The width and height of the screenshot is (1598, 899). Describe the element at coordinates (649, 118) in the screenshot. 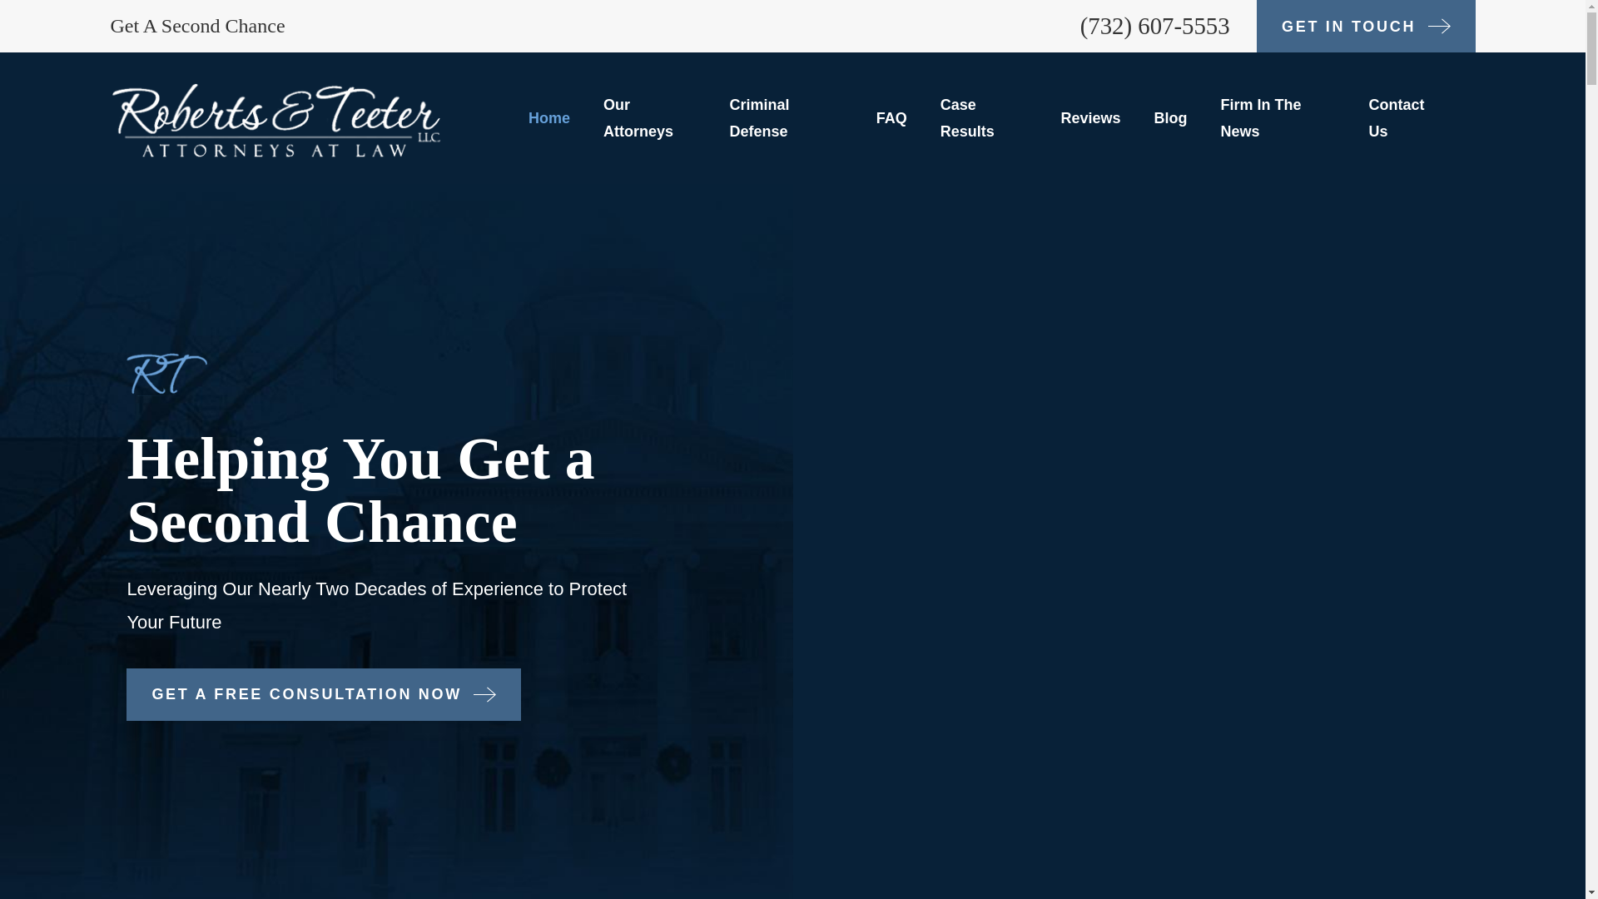

I see `Our Attorneys` at that location.